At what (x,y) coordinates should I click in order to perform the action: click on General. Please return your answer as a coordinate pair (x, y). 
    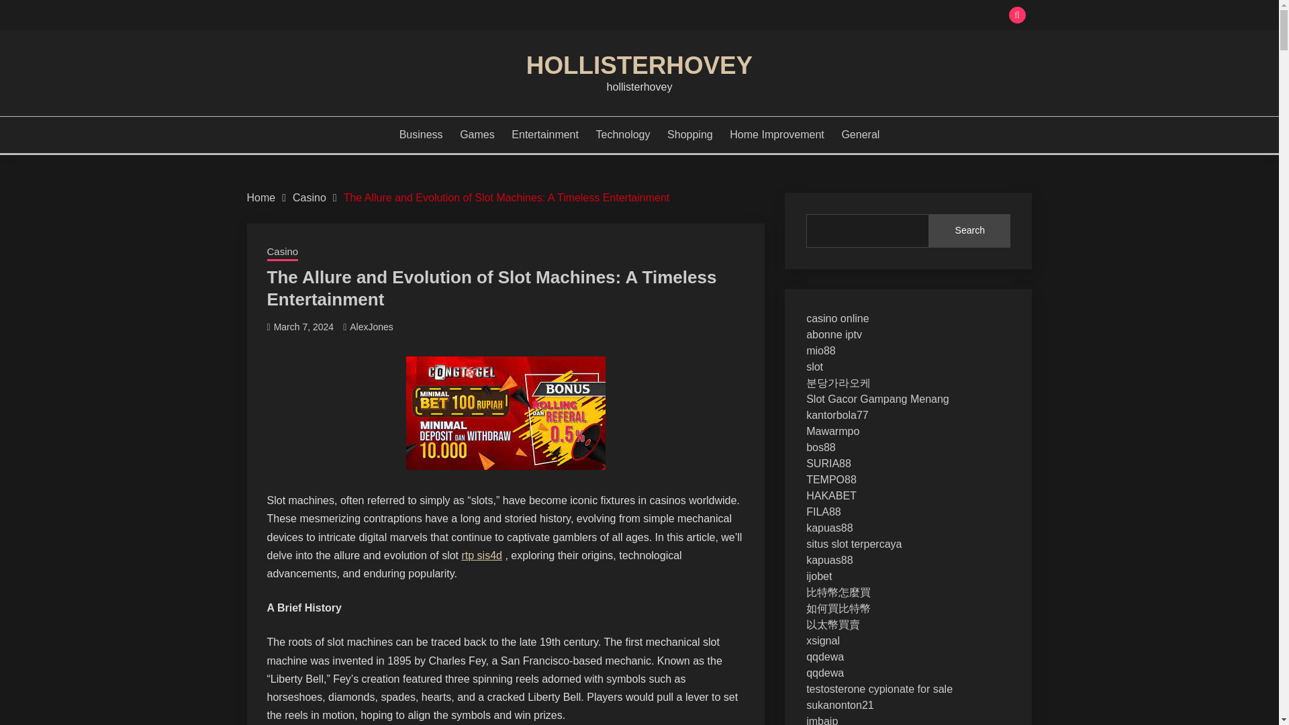
    Looking at the image, I should click on (860, 134).